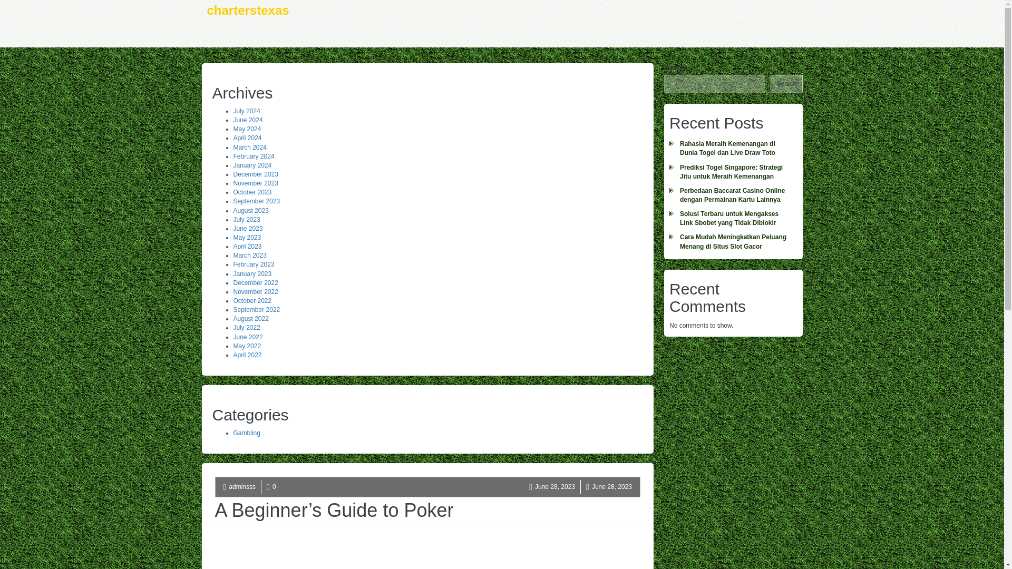  I want to click on charterstexas, so click(248, 23).